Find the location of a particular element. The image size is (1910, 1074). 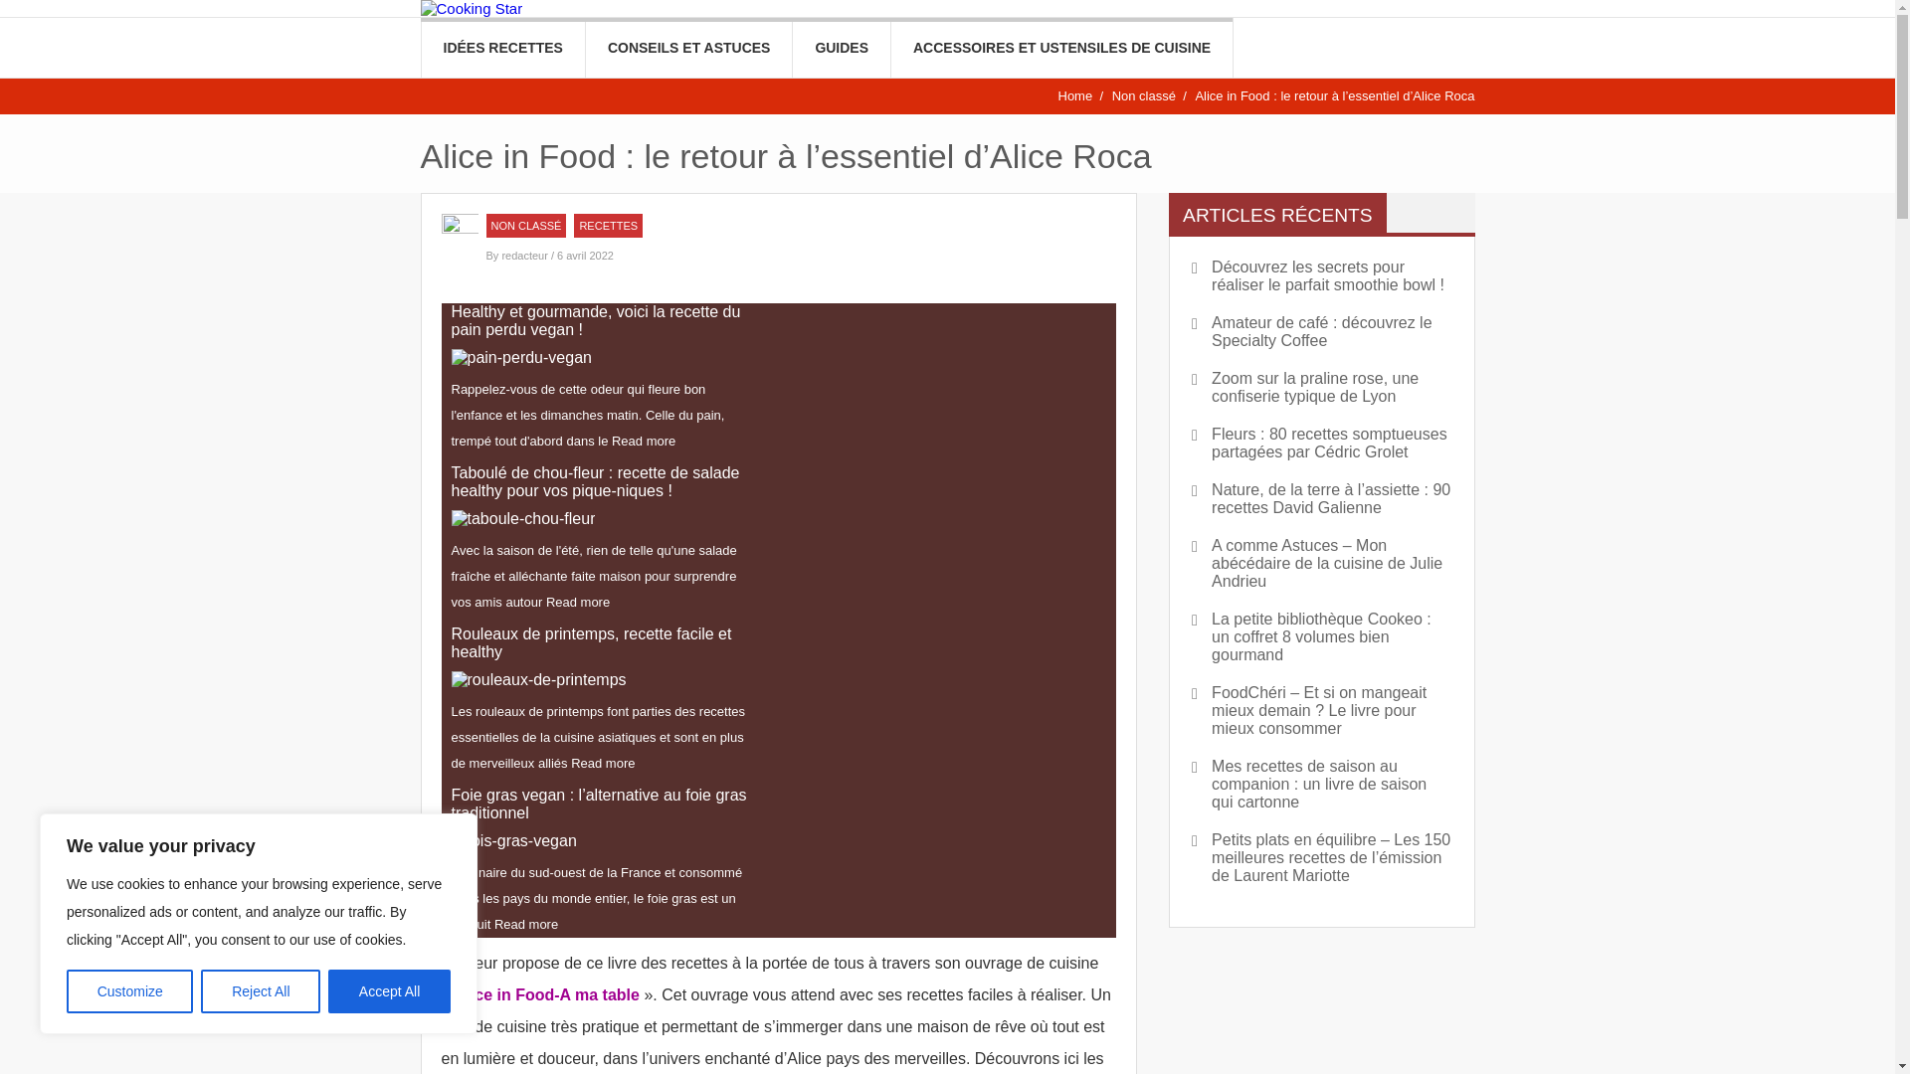

Rouleaux de printemps, recette facile et healthy is located at coordinates (603, 643).